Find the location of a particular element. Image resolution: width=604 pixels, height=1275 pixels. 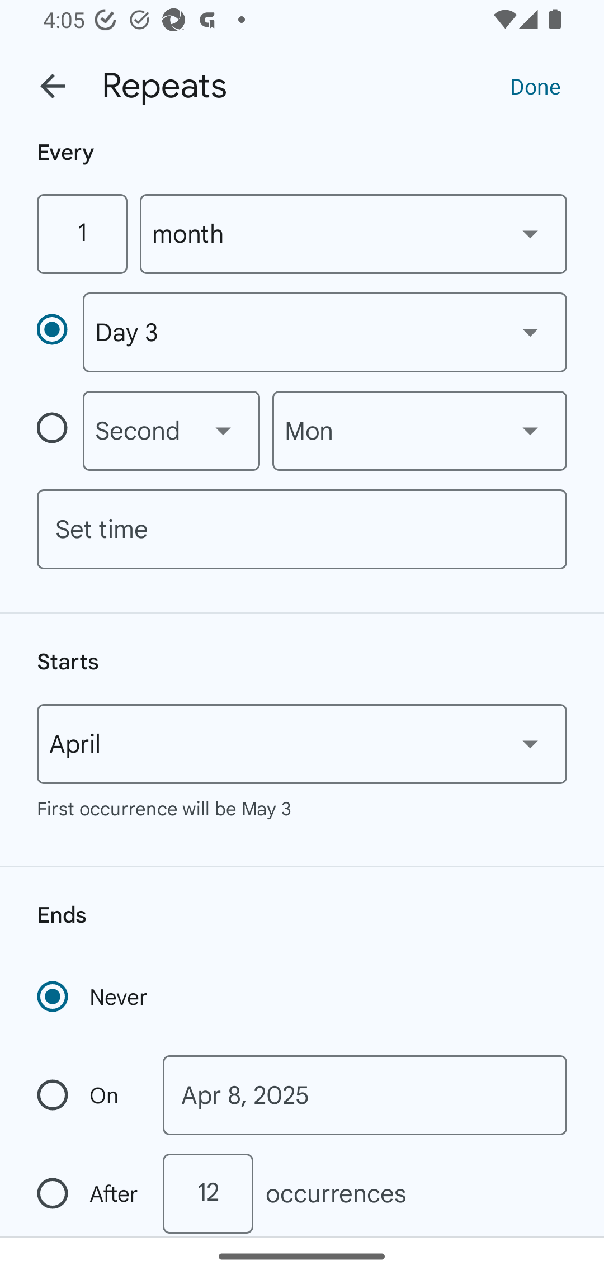

Show dropdown menu is located at coordinates (530, 743).